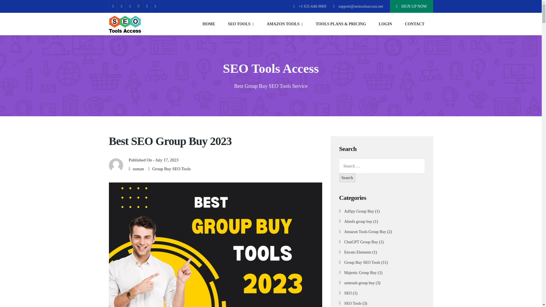 This screenshot has width=546, height=307. Describe the element at coordinates (347, 178) in the screenshot. I see `Search` at that location.